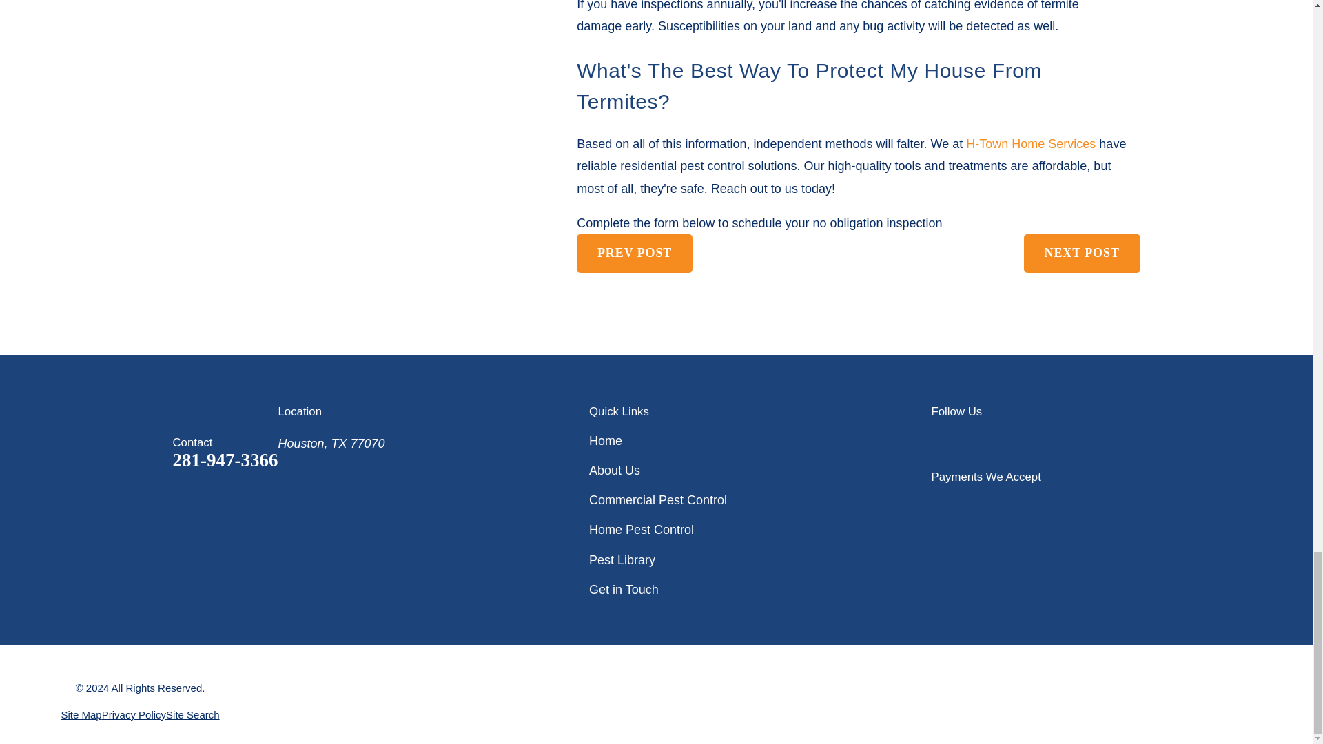 This screenshot has width=1323, height=744. I want to click on Yelp, so click(984, 441).